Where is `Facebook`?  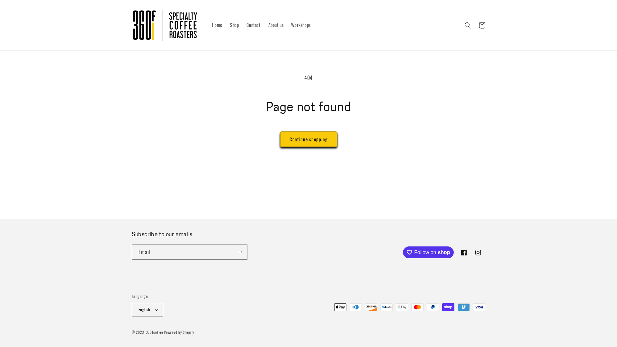
Facebook is located at coordinates (464, 253).